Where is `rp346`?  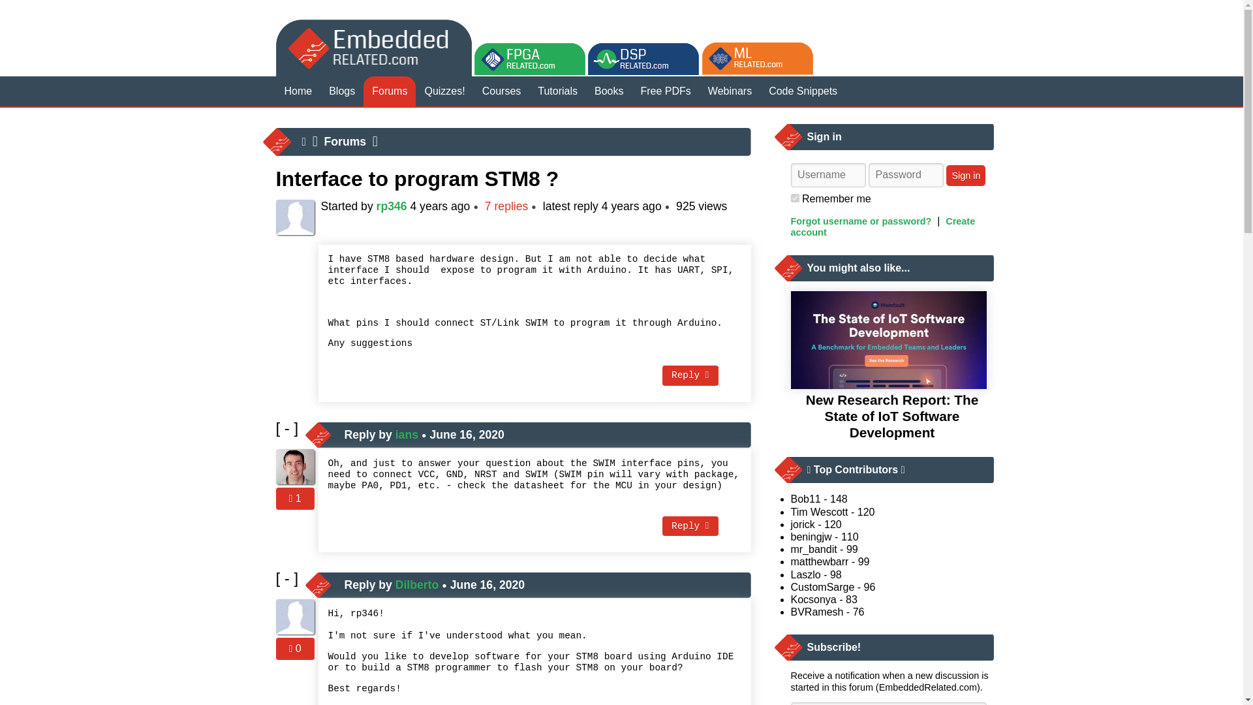 rp346 is located at coordinates (392, 206).